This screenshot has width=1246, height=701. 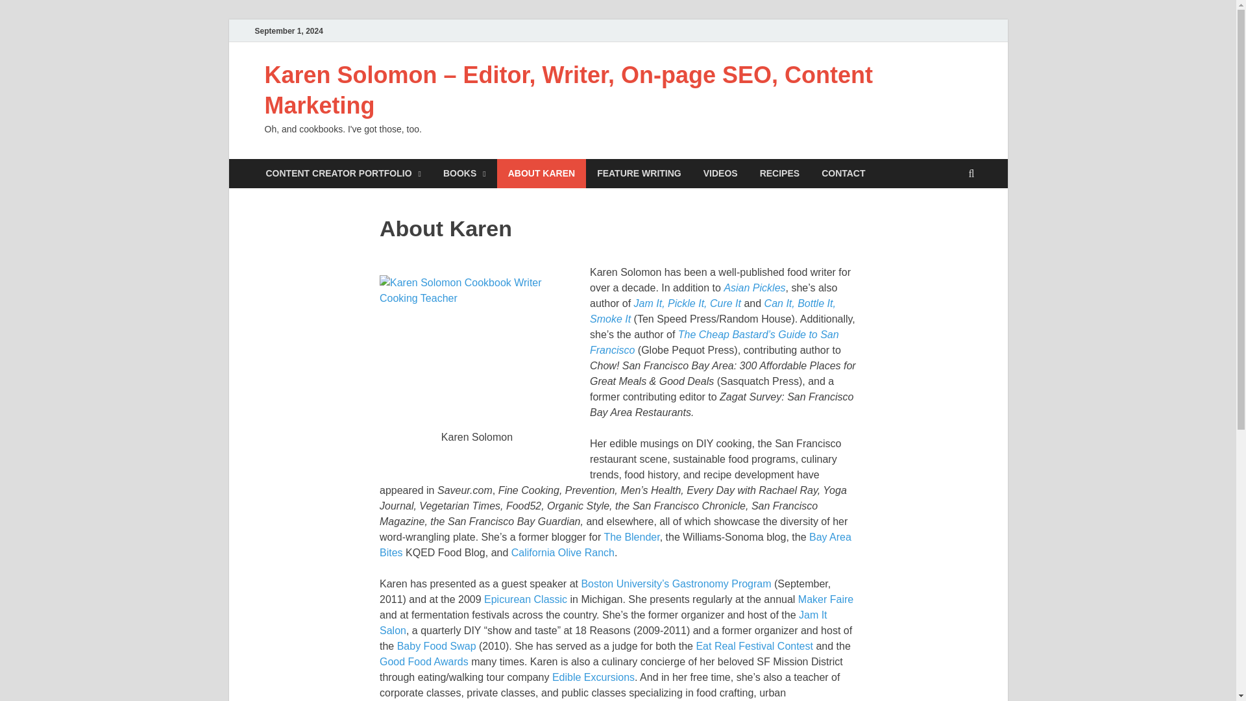 I want to click on Good Food Awards, so click(x=424, y=661).